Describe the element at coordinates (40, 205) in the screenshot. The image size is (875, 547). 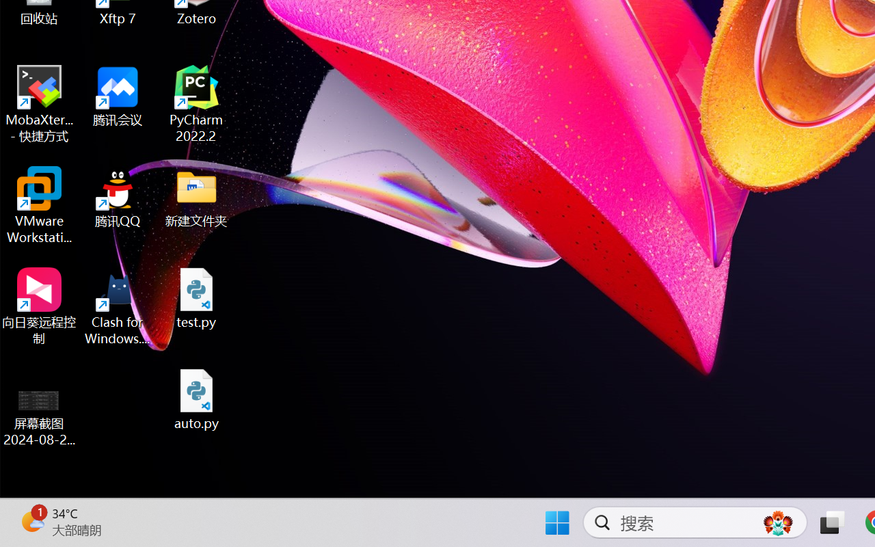
I see `VMware Workstation Pro` at that location.